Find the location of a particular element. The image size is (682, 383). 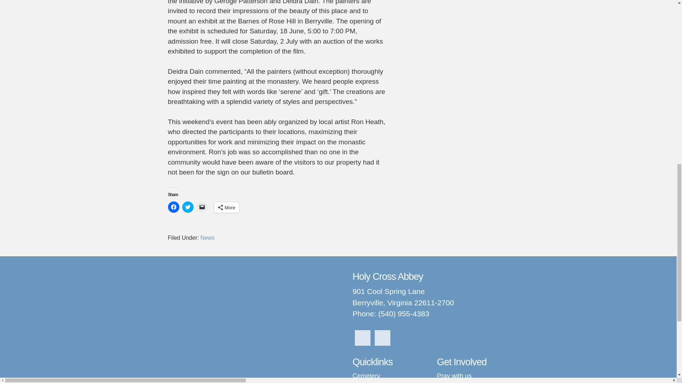

Click to share on Facebook is located at coordinates (173, 207).